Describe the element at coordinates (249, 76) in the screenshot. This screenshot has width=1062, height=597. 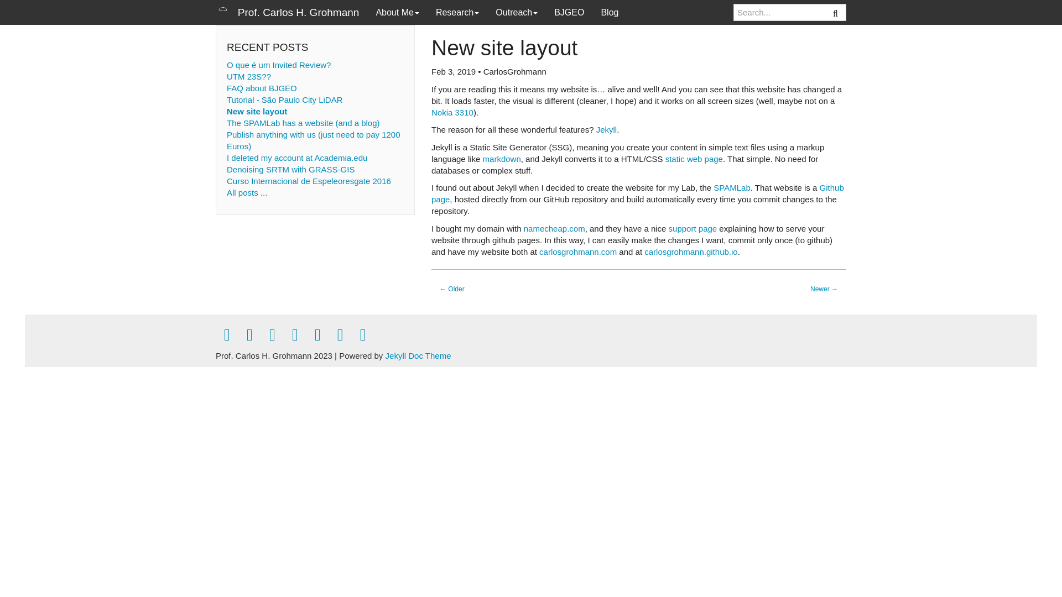
I see `UTM 23S??` at that location.